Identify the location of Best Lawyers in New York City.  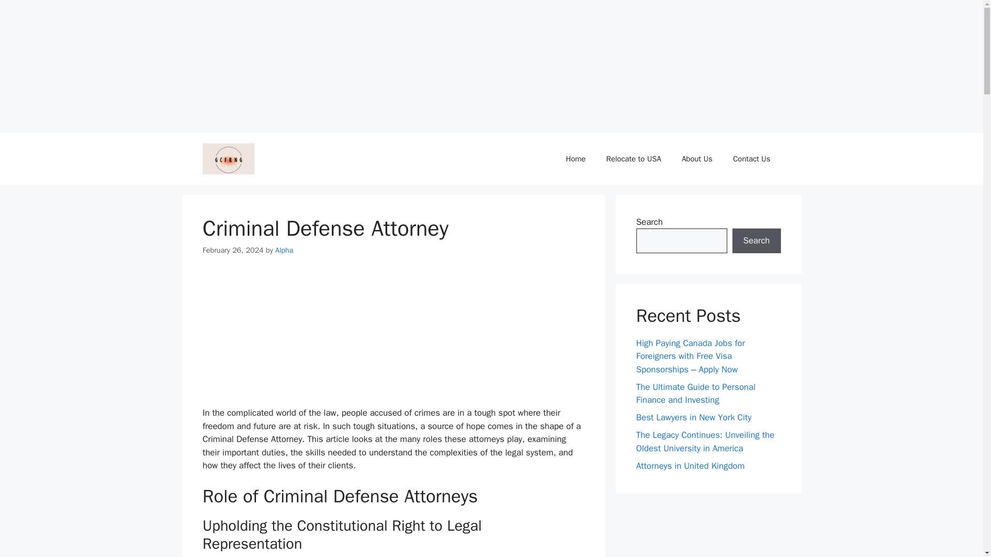
(694, 417).